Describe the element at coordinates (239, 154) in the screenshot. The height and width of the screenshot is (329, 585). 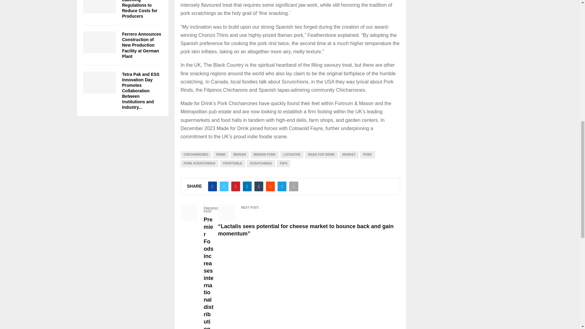
I see `IBERIAN` at that location.